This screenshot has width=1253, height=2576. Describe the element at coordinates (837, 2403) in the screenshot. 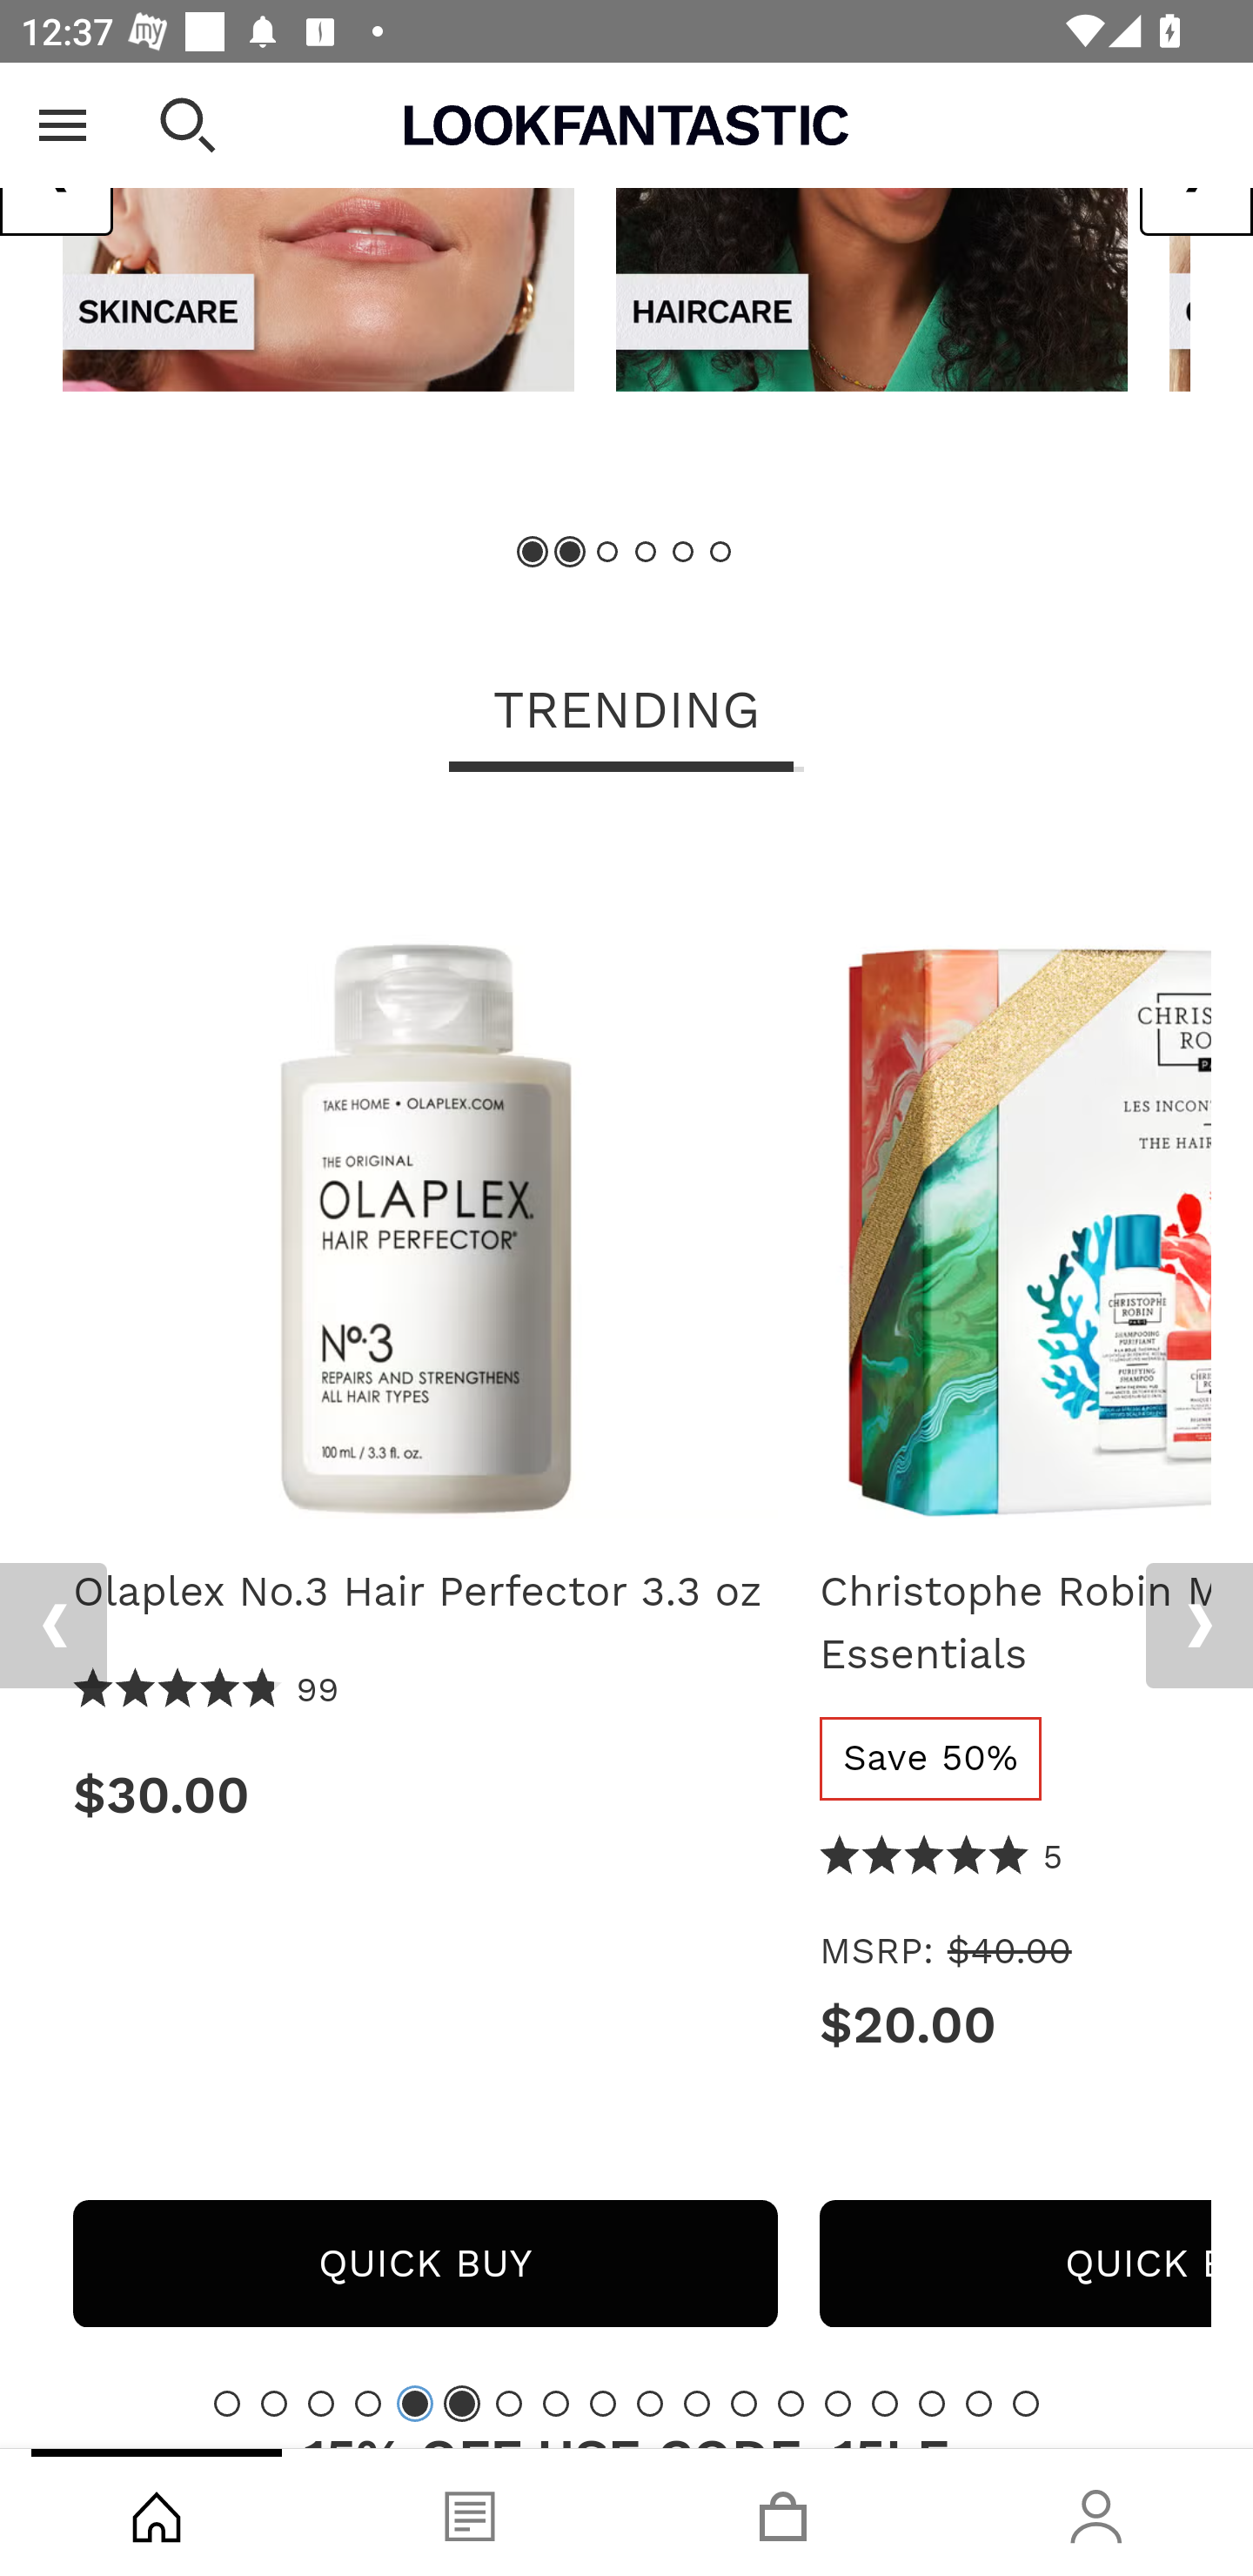

I see `Slide 14` at that location.